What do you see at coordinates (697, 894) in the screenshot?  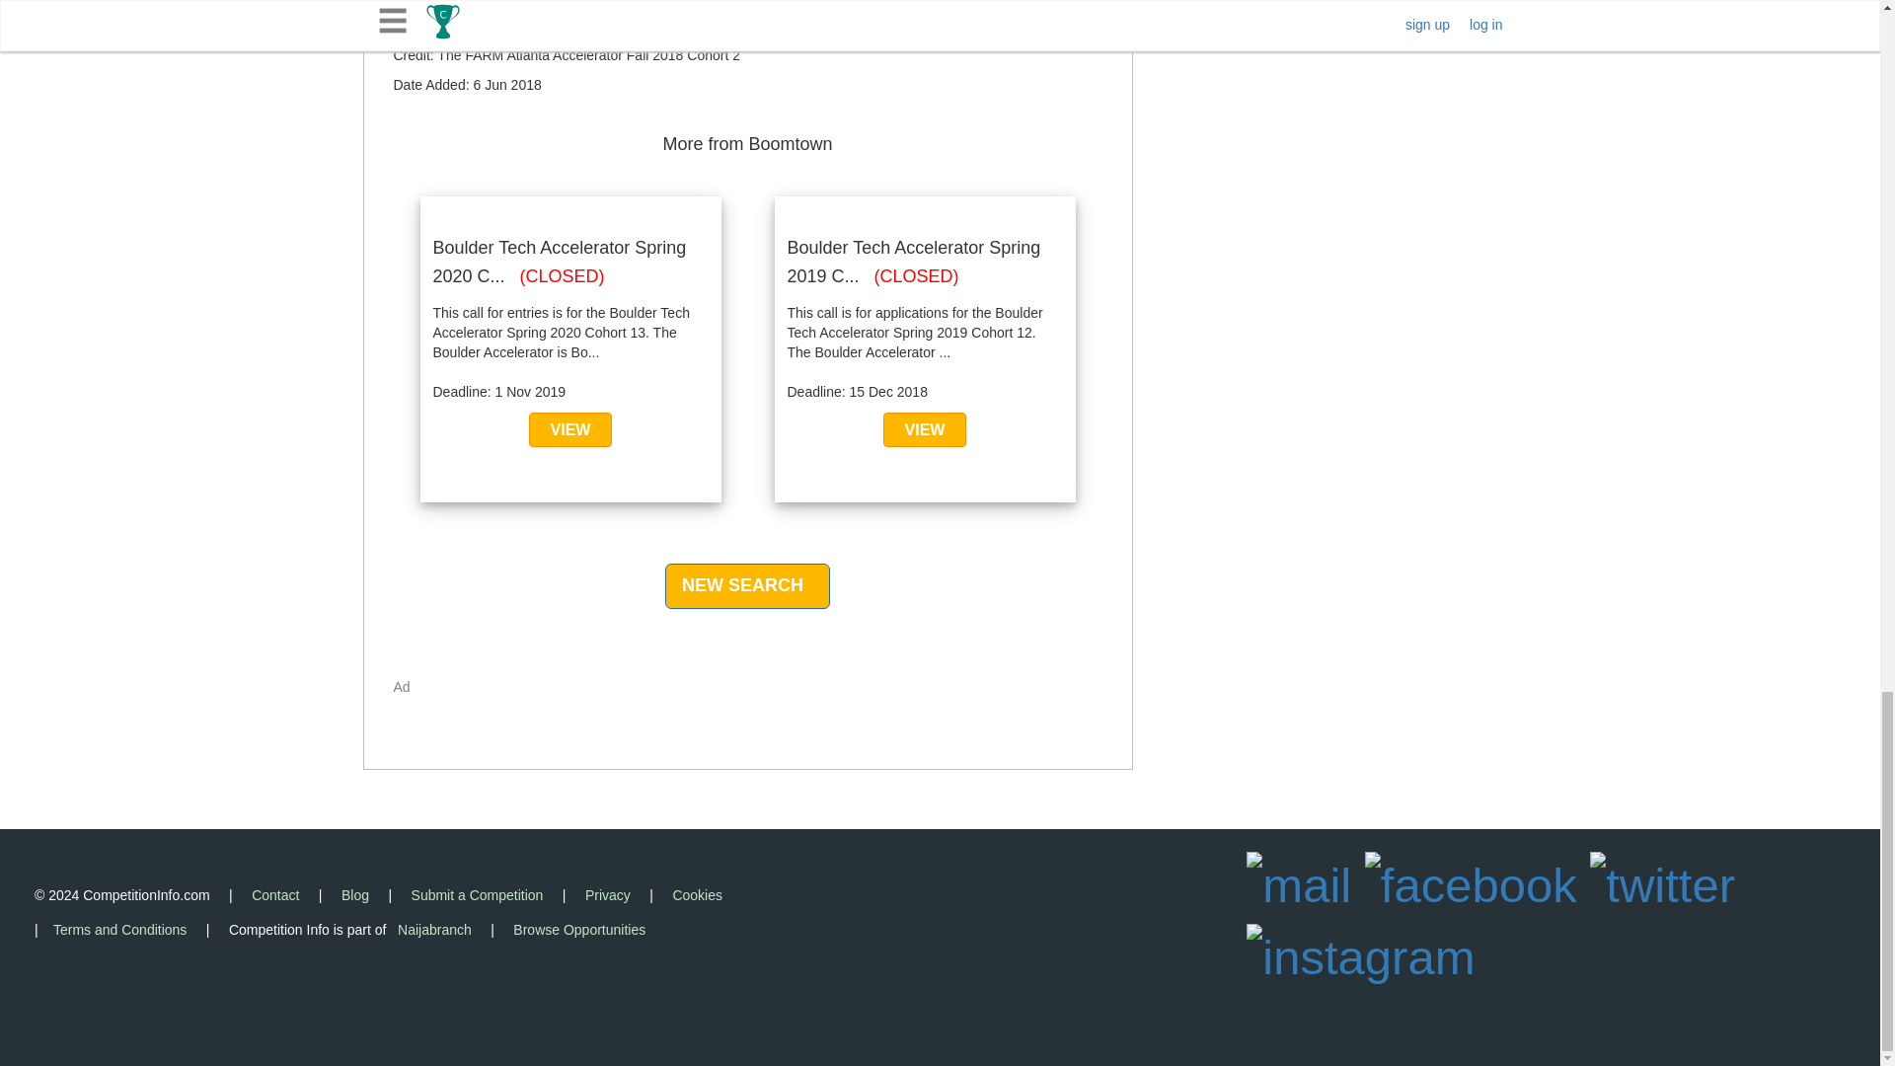 I see `Cookies` at bounding box center [697, 894].